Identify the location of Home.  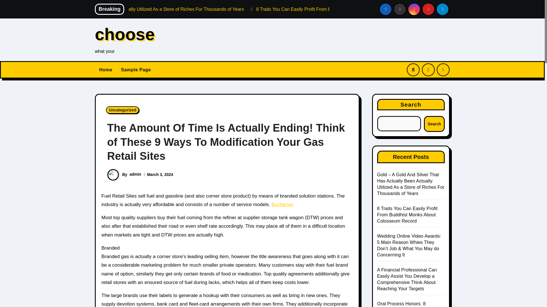
(105, 70).